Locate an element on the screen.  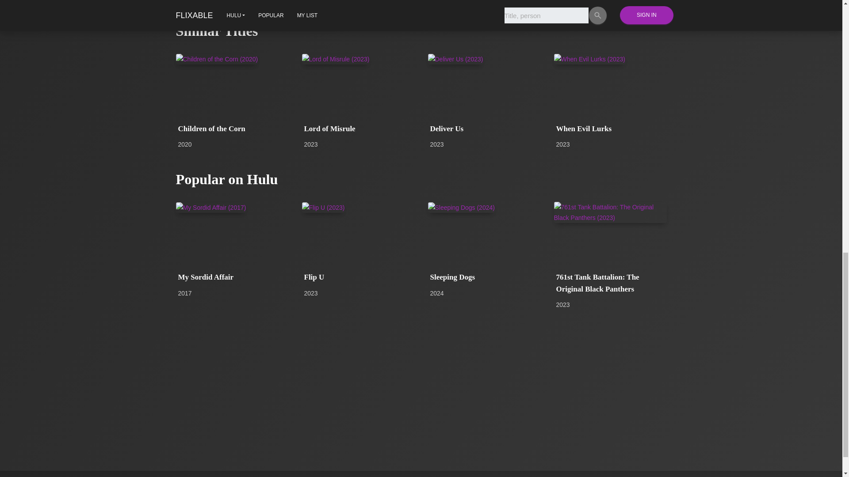
Lord of Misrule is located at coordinates (358, 129).